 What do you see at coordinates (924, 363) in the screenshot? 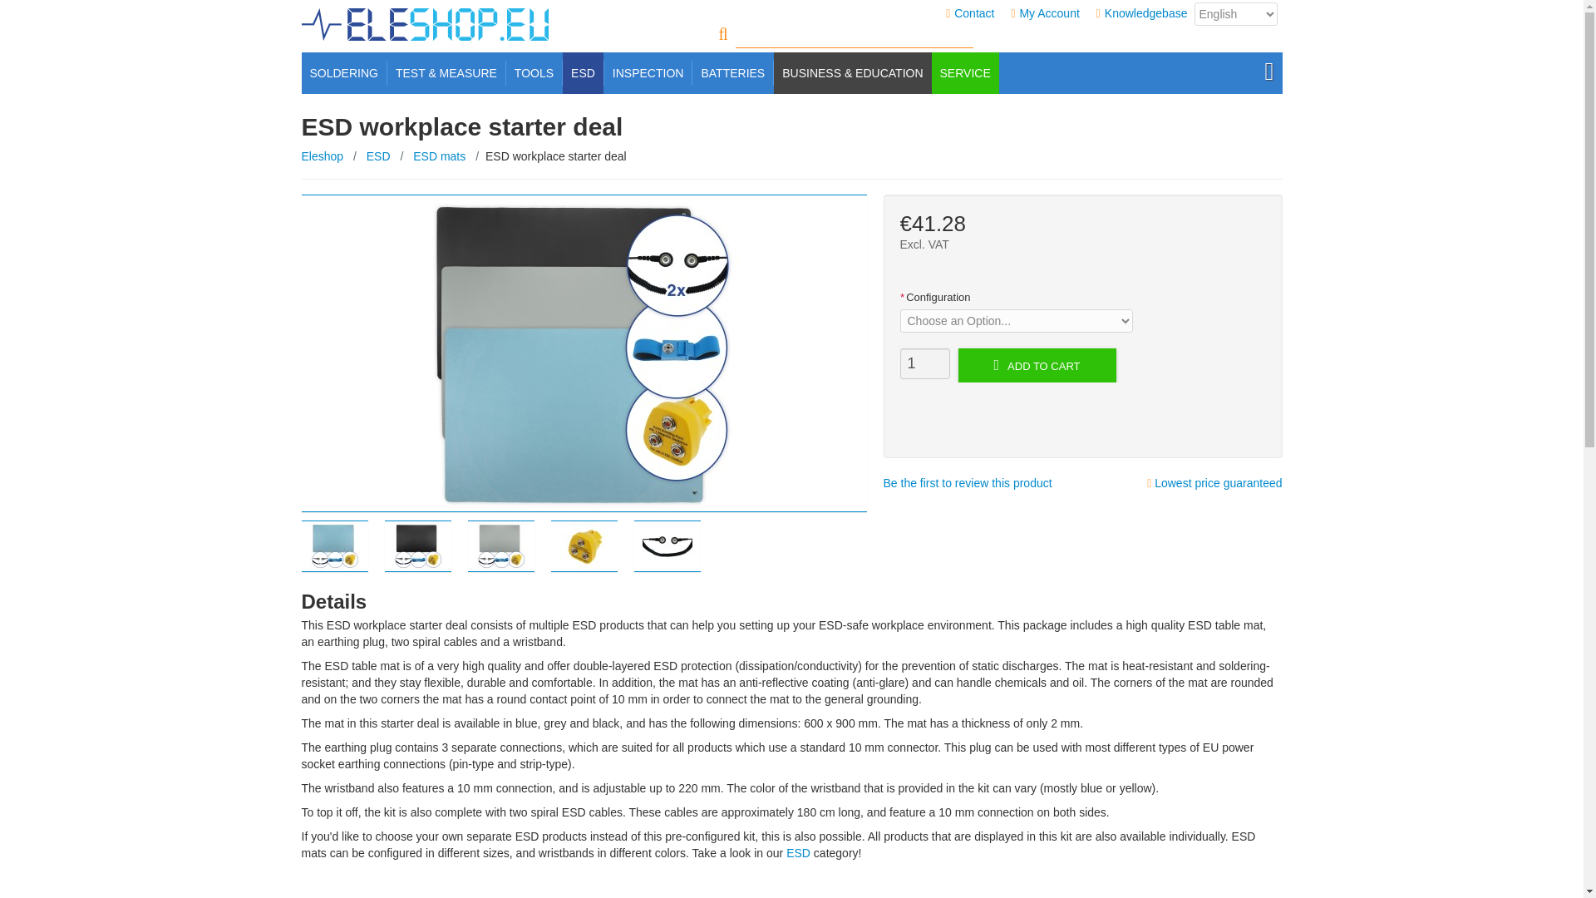
I see `Qty` at bounding box center [924, 363].